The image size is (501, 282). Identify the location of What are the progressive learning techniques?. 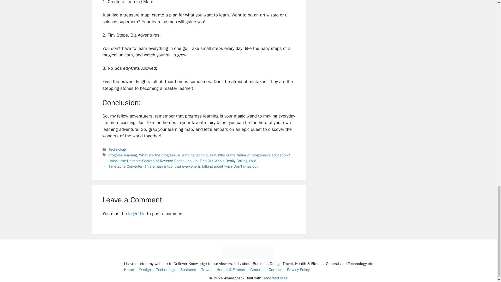
(177, 155).